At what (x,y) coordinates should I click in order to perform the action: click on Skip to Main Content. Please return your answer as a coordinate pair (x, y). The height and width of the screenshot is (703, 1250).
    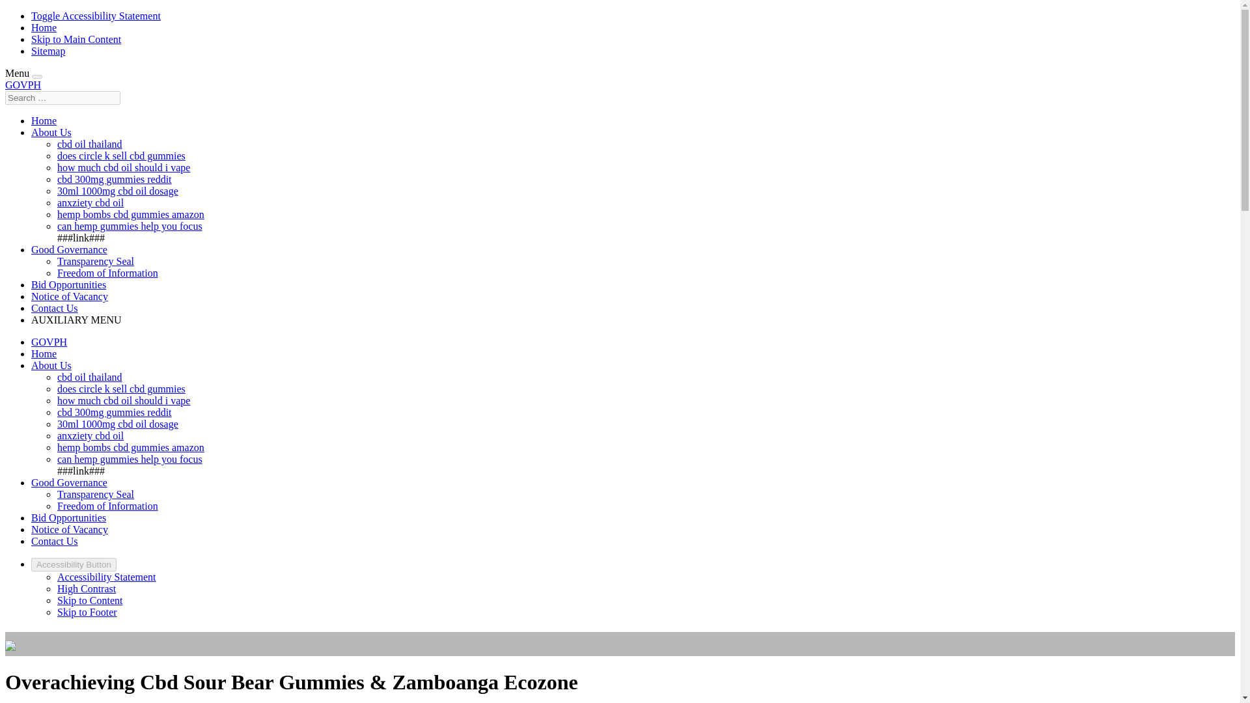
    Looking at the image, I should click on (76, 39).